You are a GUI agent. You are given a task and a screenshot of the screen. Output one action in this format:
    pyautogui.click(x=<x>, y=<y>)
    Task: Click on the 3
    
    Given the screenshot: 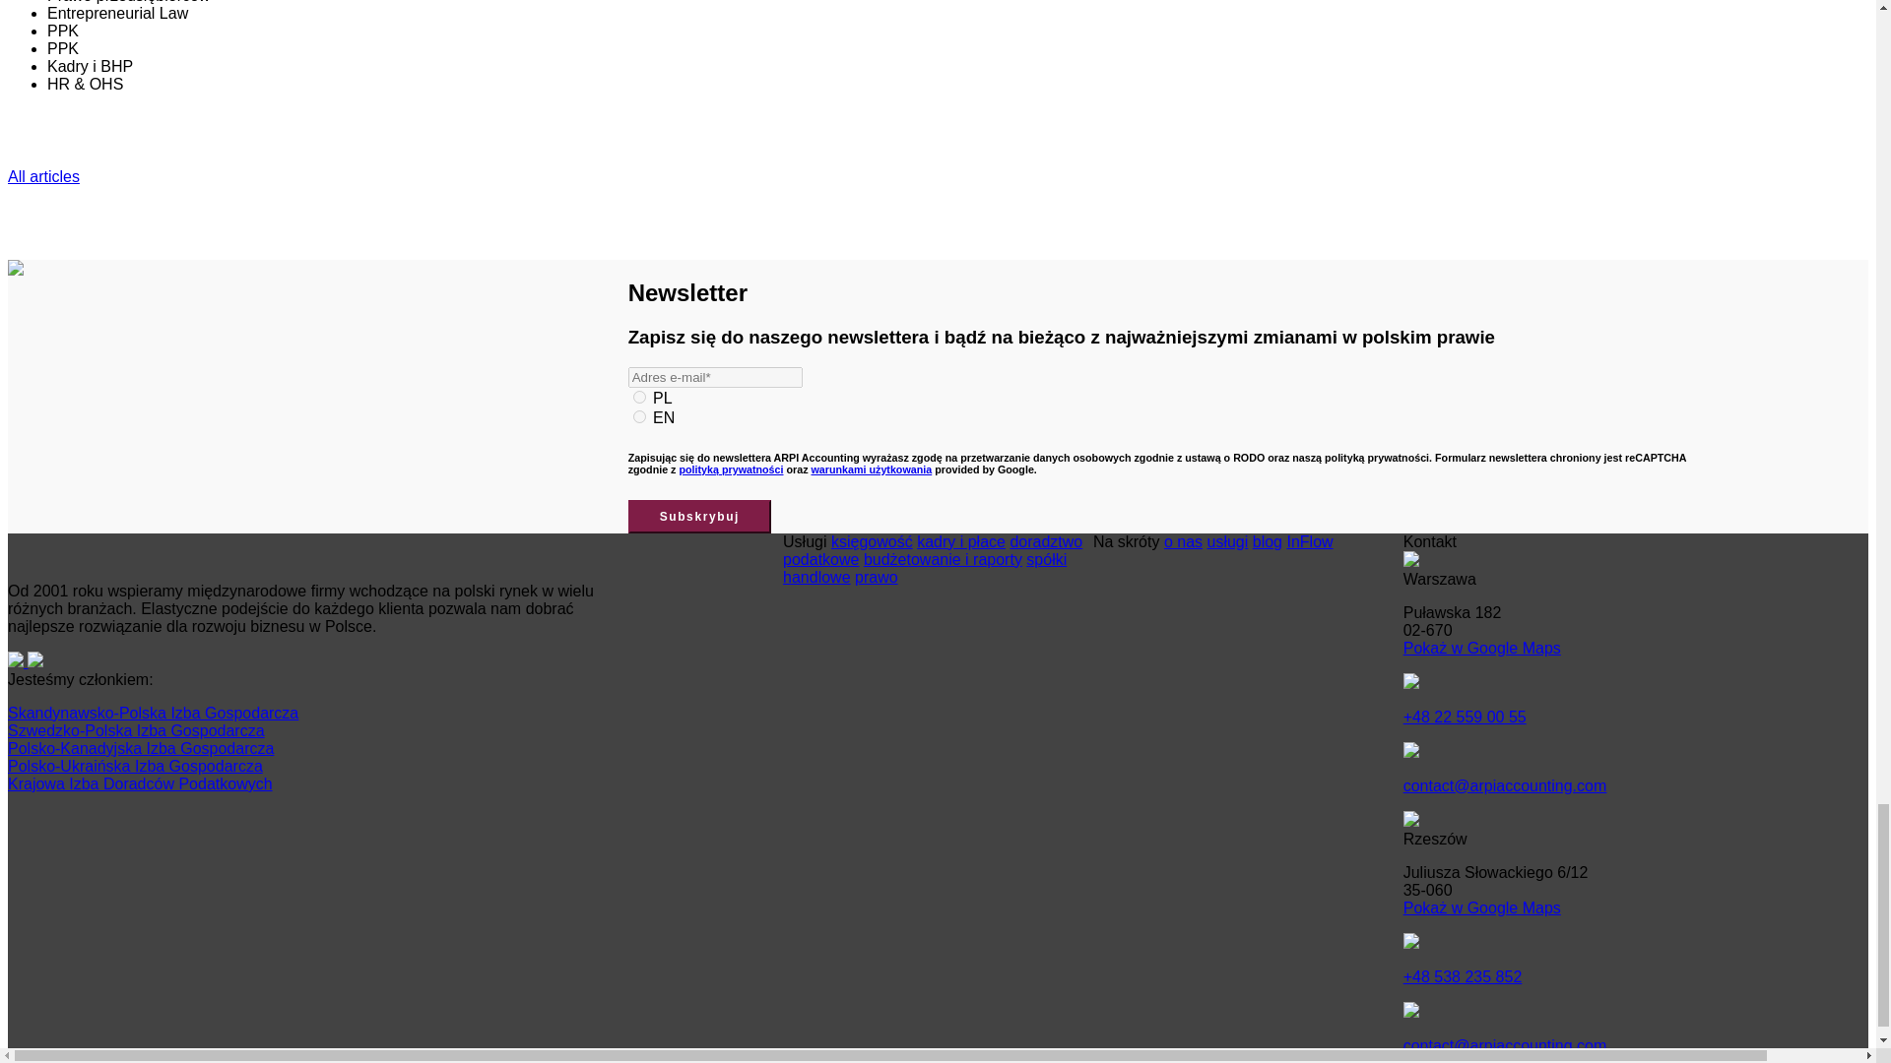 What is the action you would take?
    pyautogui.click(x=640, y=398)
    